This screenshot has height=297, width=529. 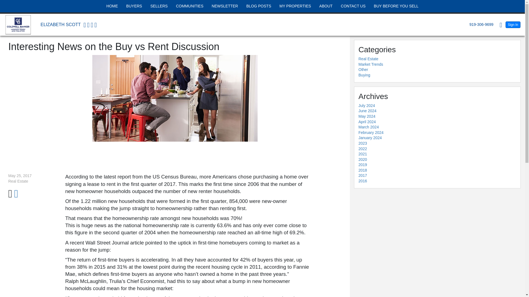 What do you see at coordinates (368, 59) in the screenshot?
I see `Real Estate` at bounding box center [368, 59].